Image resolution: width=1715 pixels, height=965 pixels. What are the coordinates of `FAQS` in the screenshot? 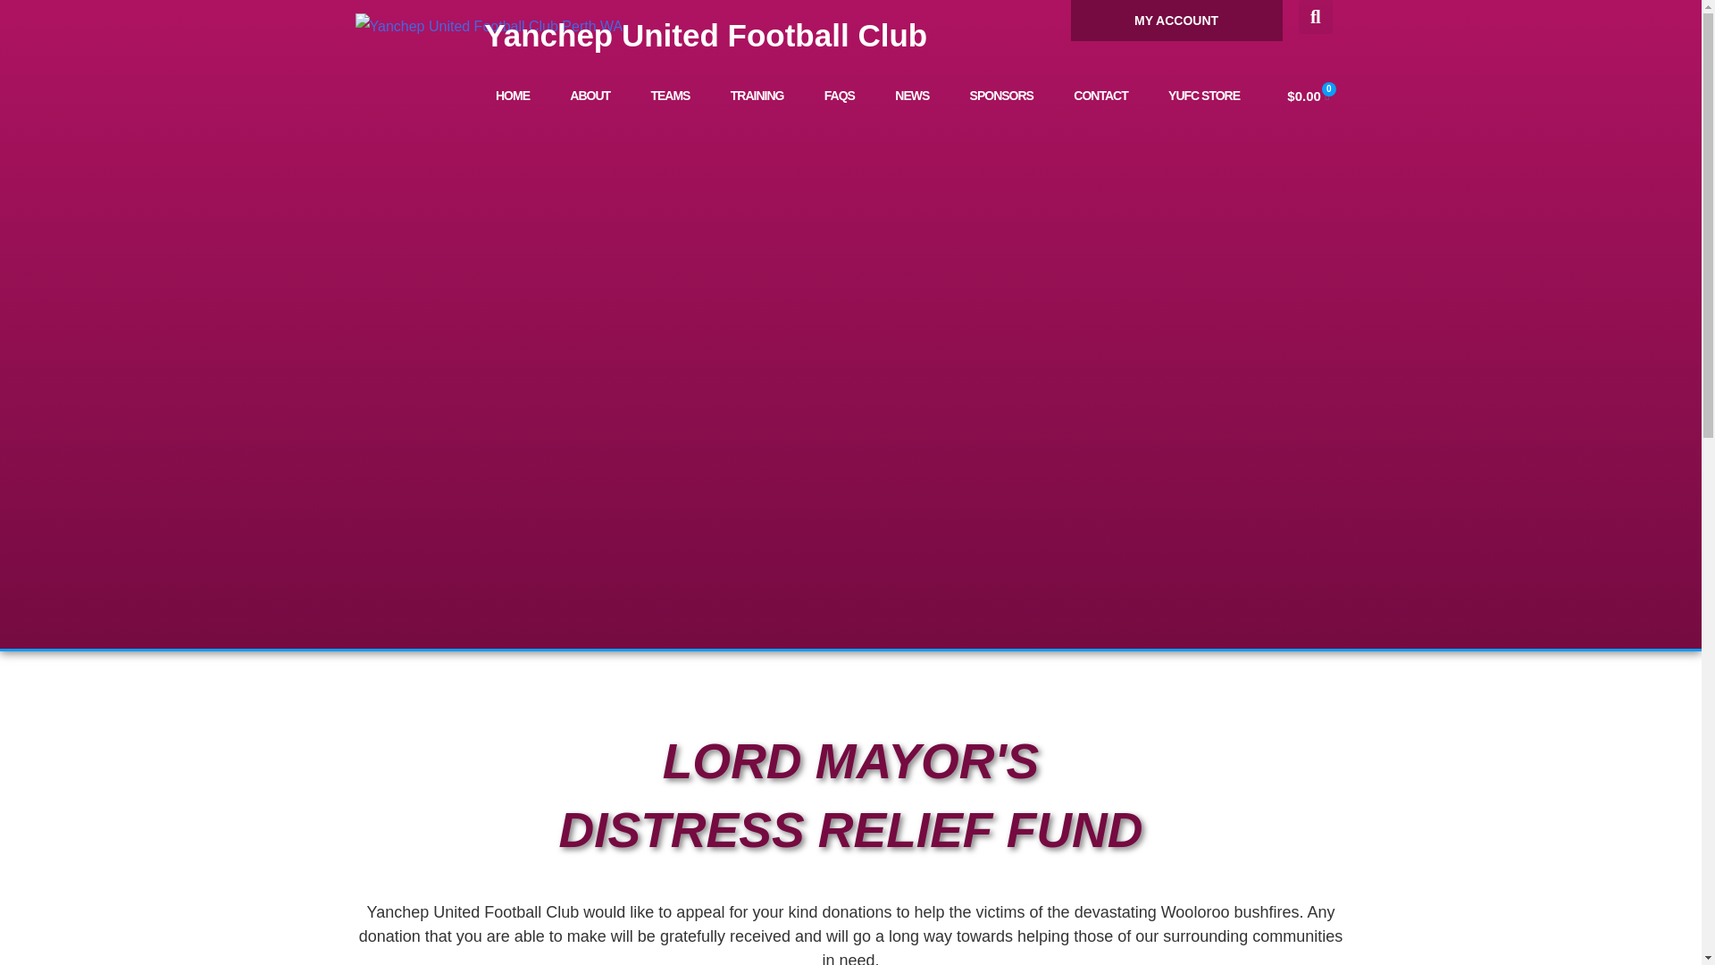 It's located at (840, 95).